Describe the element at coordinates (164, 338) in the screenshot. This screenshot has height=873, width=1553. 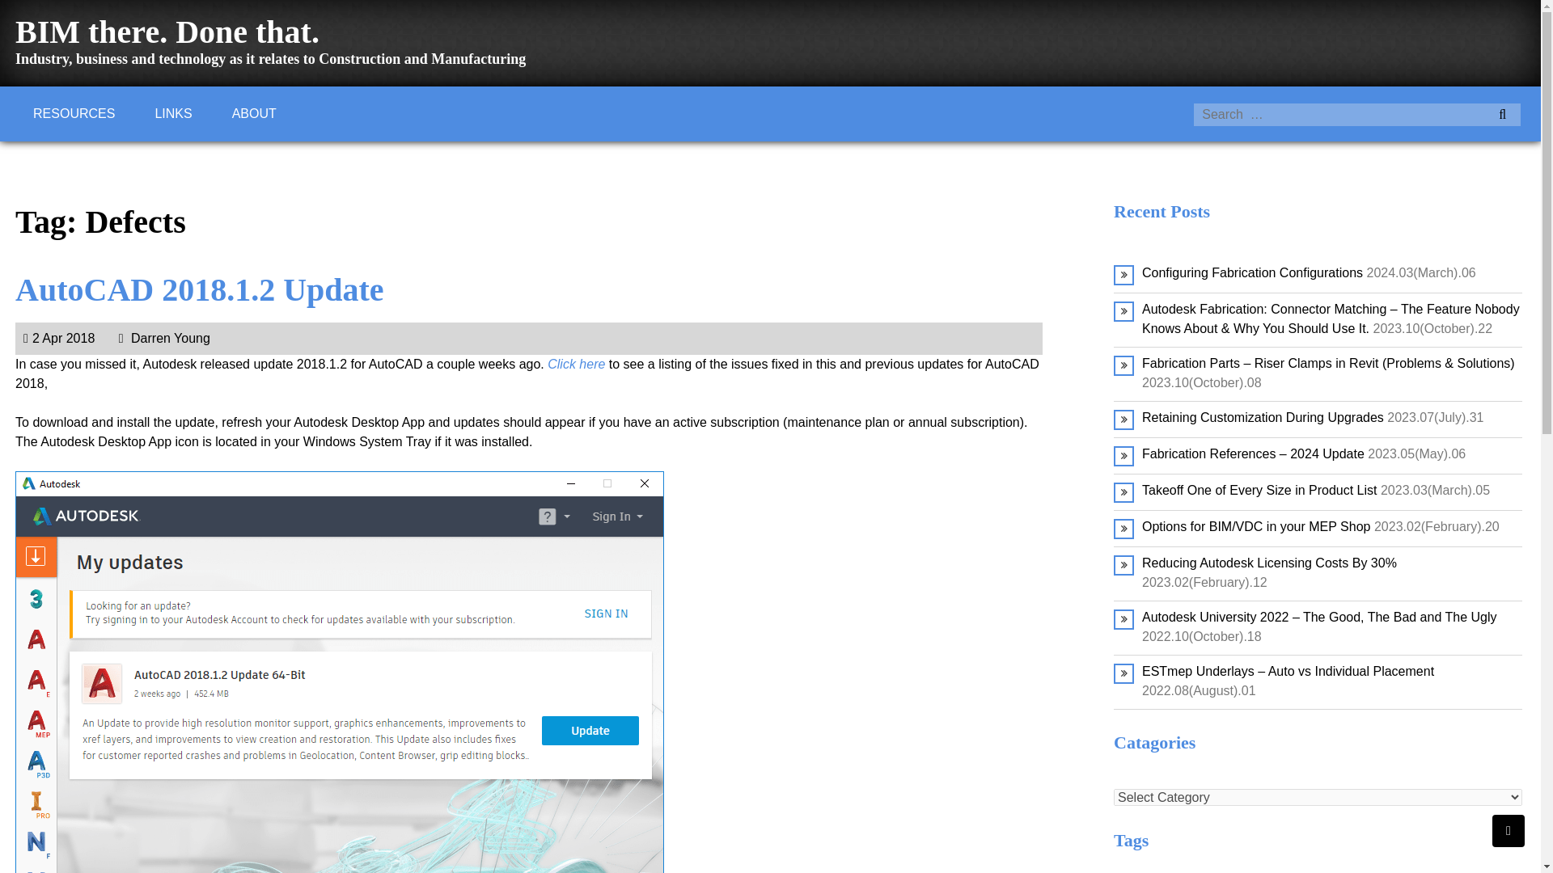
I see `Darren Young` at that location.